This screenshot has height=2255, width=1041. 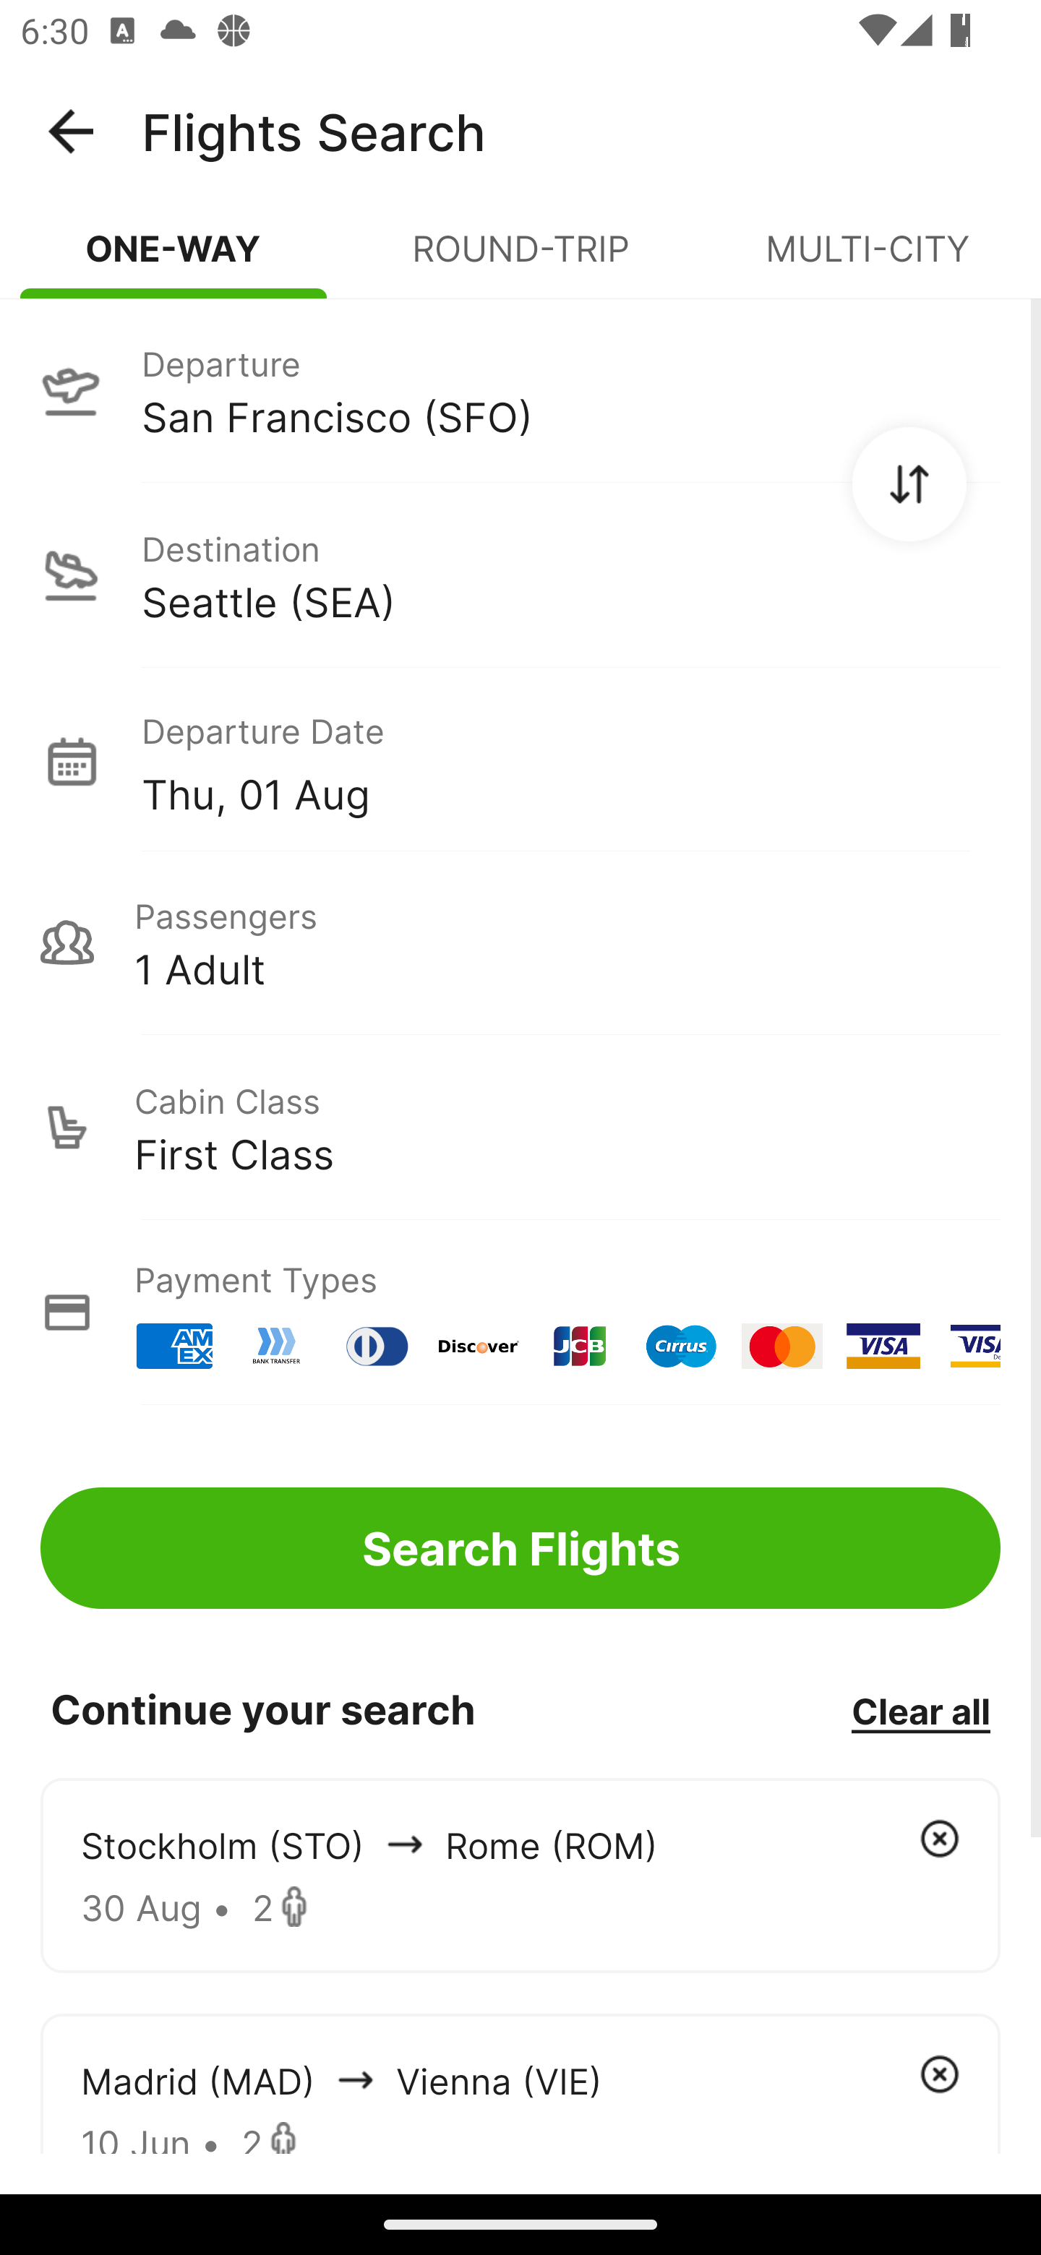 I want to click on Cabin Class First Class, so click(x=520, y=1127).